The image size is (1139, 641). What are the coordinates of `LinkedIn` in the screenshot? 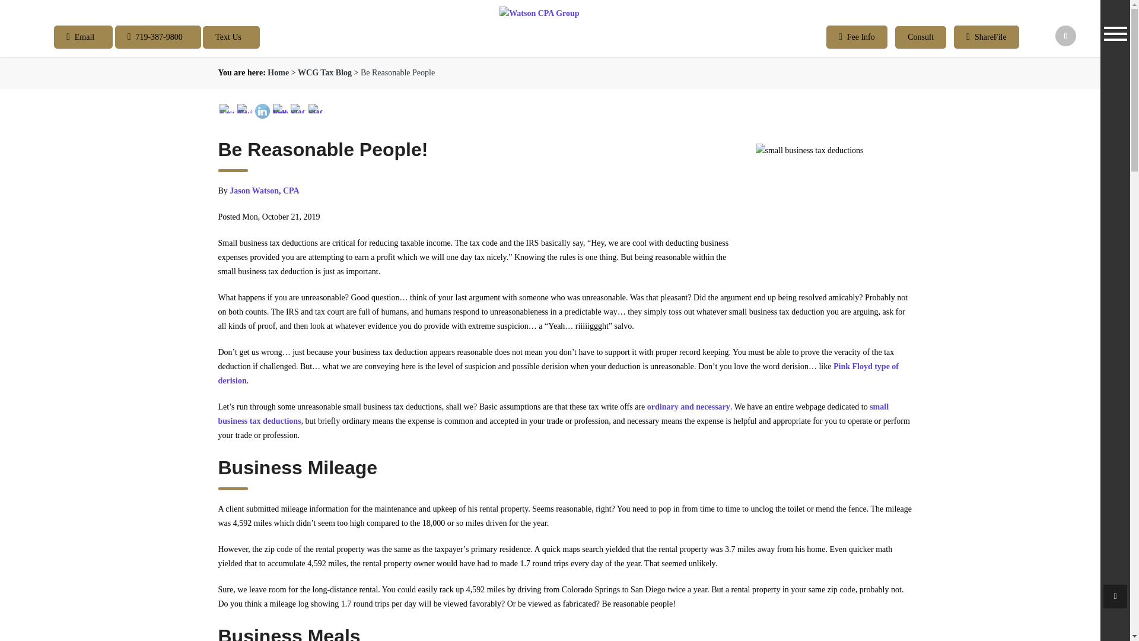 It's located at (262, 110).